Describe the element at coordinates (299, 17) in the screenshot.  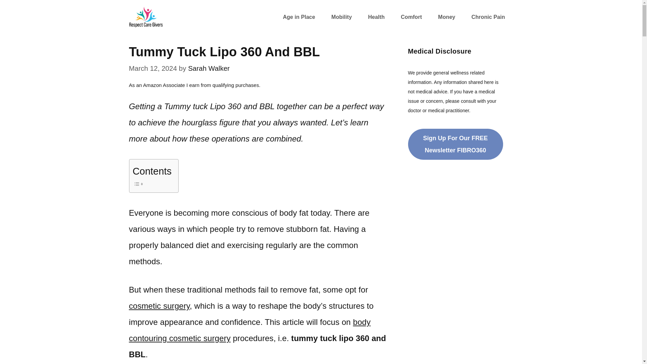
I see `Age in Place` at that location.